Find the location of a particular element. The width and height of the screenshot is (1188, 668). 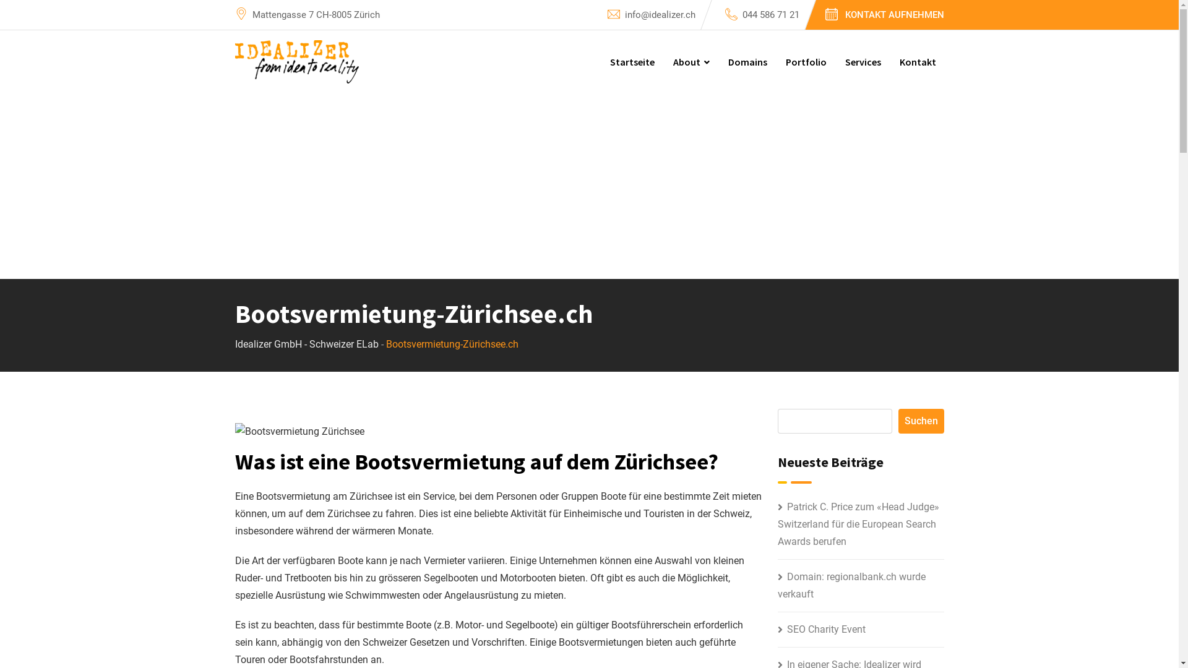

SEO Charity Event is located at coordinates (822, 630).